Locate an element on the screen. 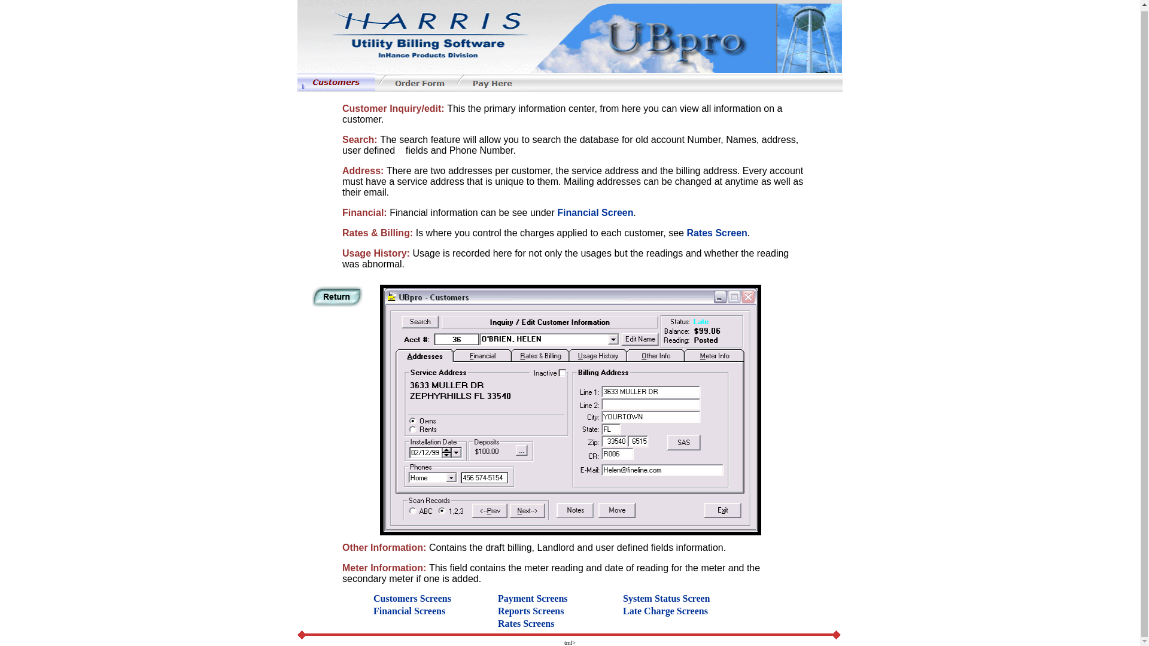 This screenshot has height=646, width=1149. Customers Screens is located at coordinates (336, 82).